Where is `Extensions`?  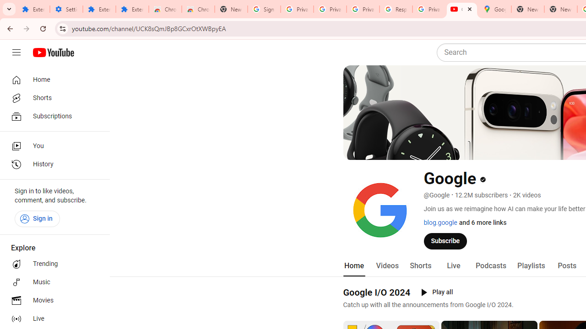 Extensions is located at coordinates (99, 9).